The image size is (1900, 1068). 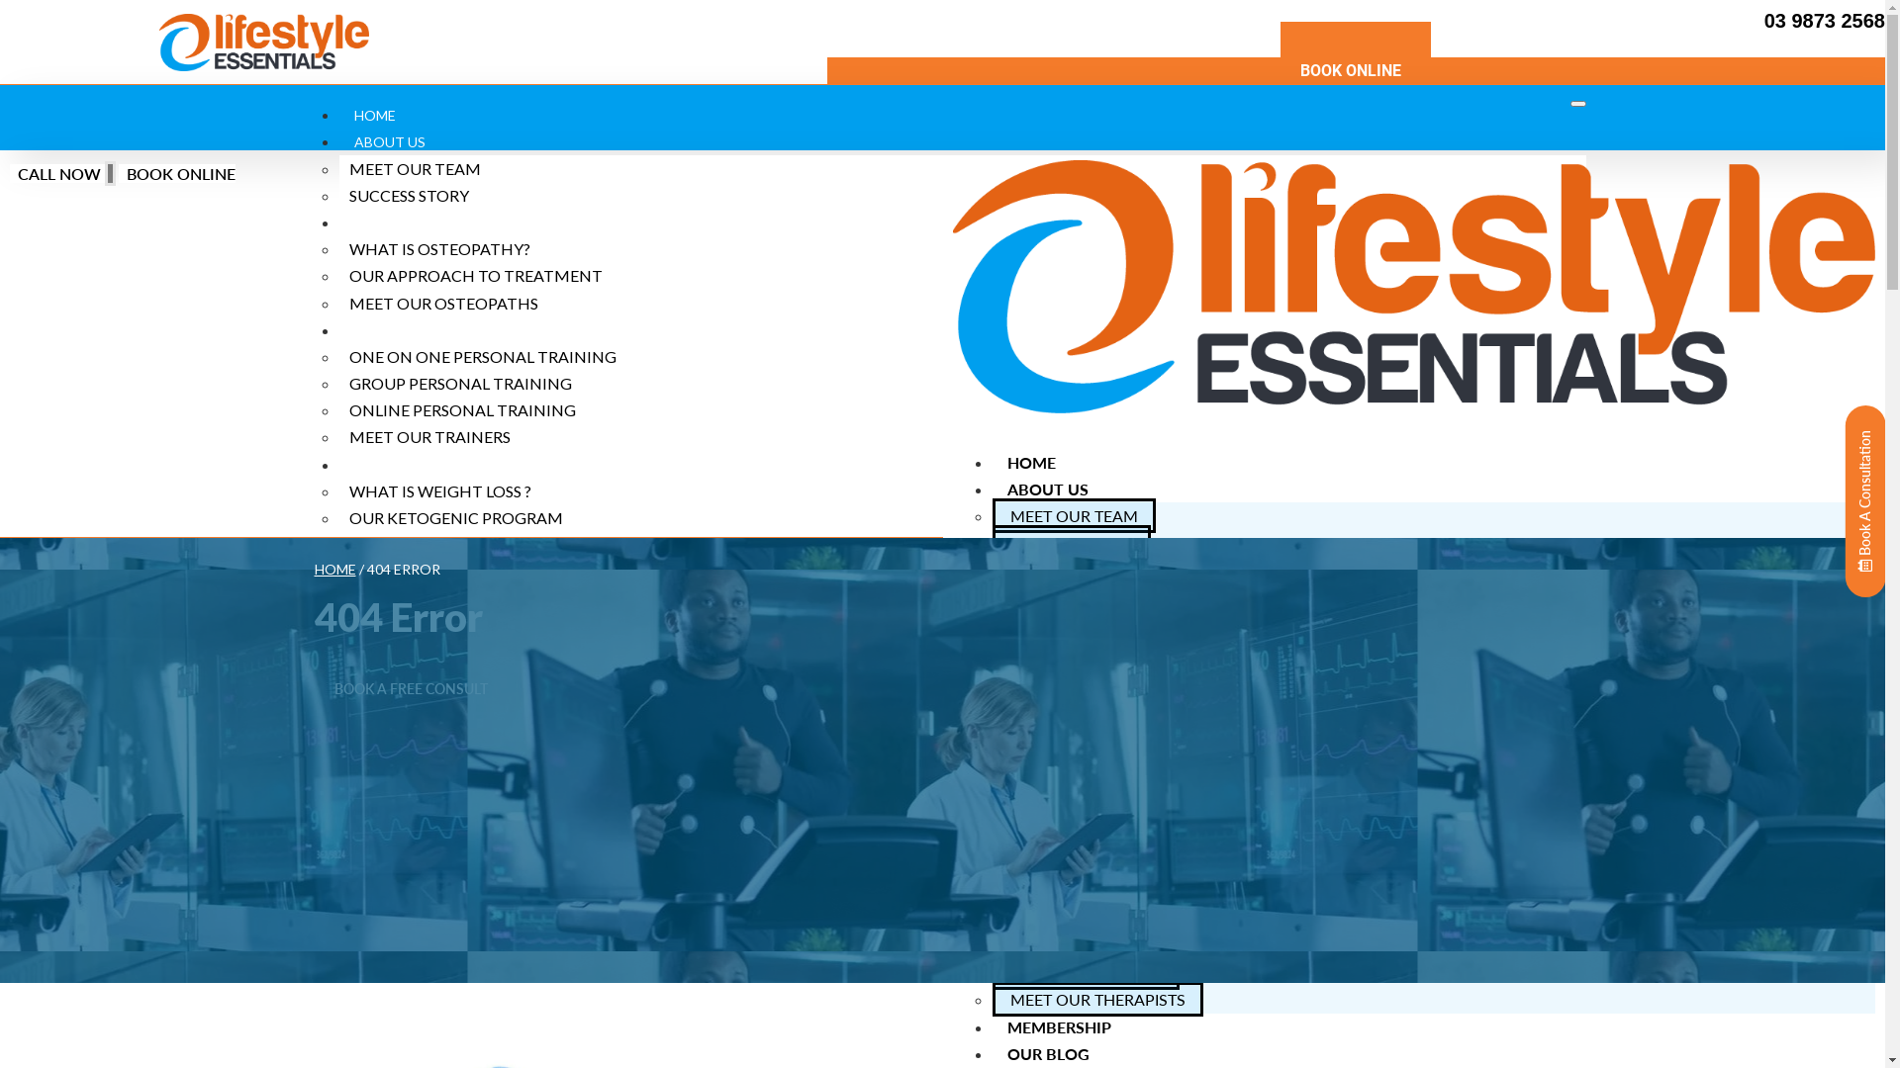 I want to click on OUR APPROACH TO TREATMENT, so click(x=1132, y=623).